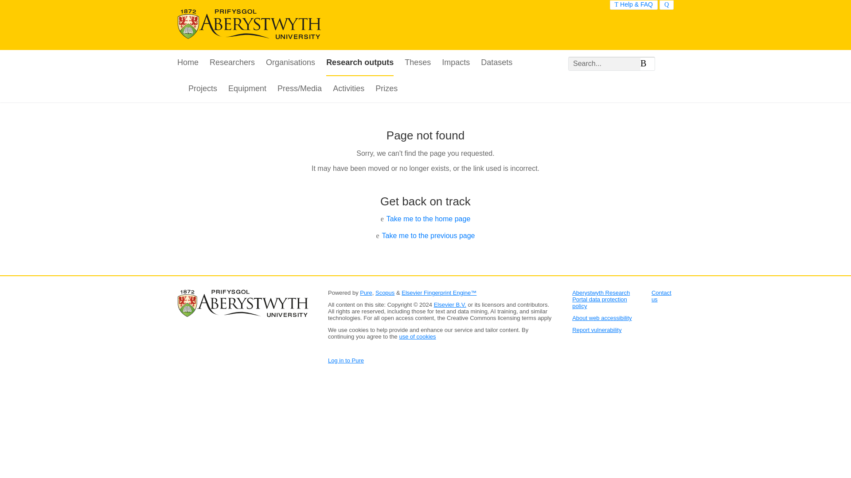 The height and width of the screenshot is (478, 851). What do you see at coordinates (366, 293) in the screenshot?
I see `Pure` at bounding box center [366, 293].